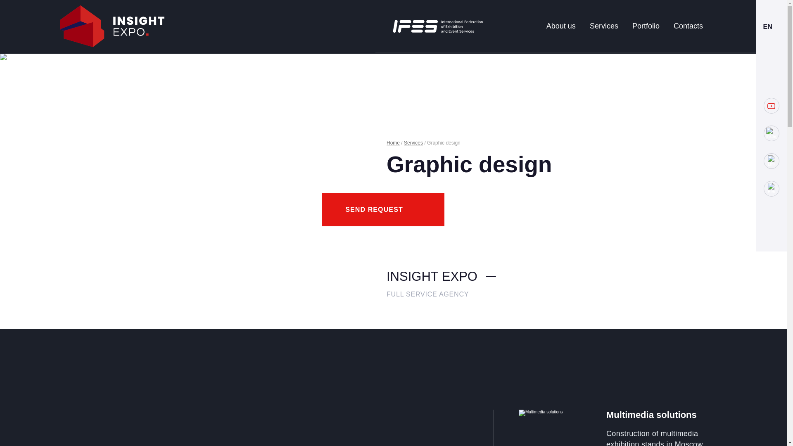 Image resolution: width=793 pixels, height=446 pixels. Describe the element at coordinates (771, 161) in the screenshot. I see `LinkedIn` at that location.